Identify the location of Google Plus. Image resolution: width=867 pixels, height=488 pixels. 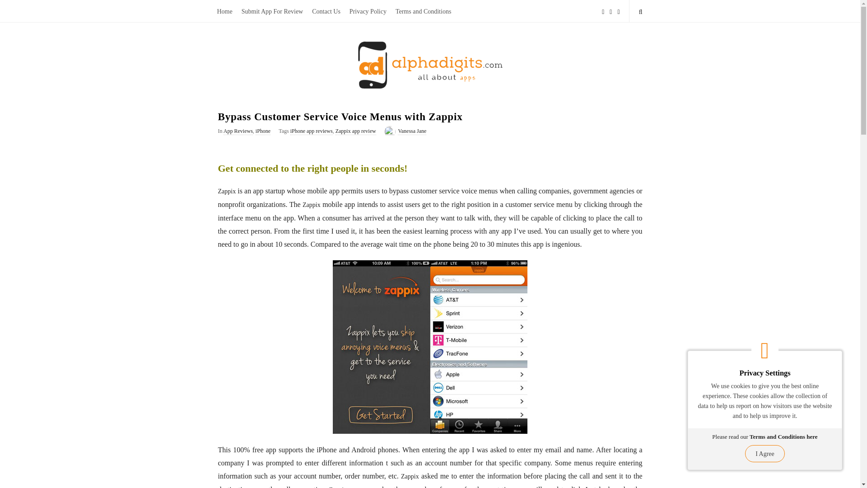
(619, 11).